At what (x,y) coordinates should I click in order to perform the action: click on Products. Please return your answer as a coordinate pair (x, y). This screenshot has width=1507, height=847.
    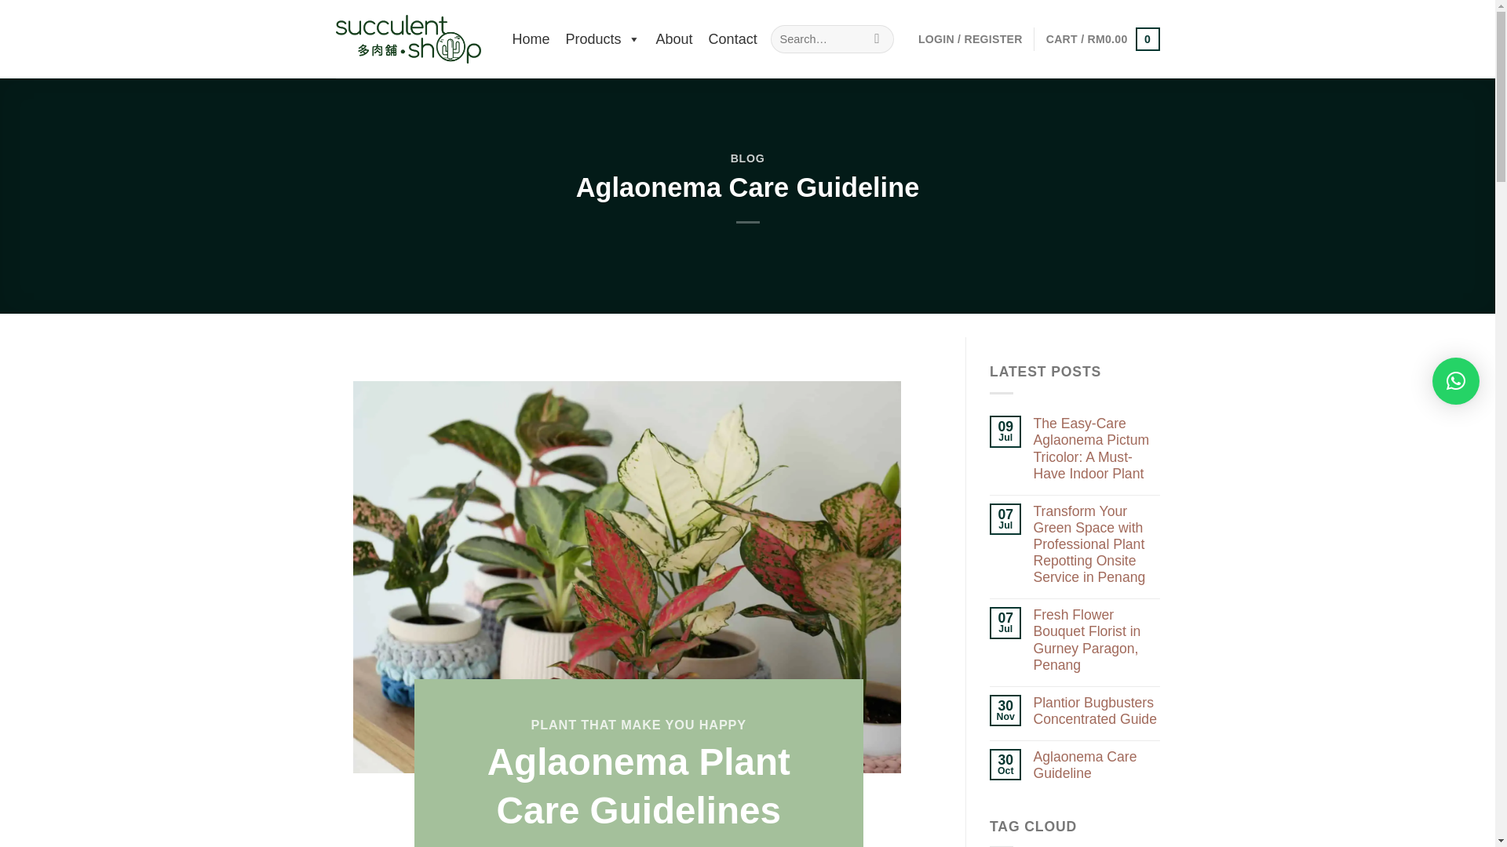
    Looking at the image, I should click on (603, 39).